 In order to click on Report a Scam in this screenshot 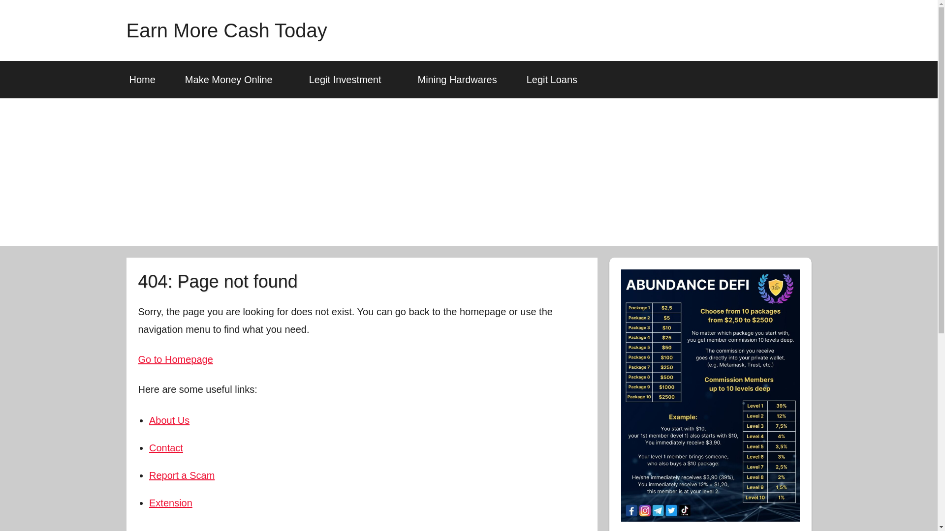, I will do `click(182, 475)`.